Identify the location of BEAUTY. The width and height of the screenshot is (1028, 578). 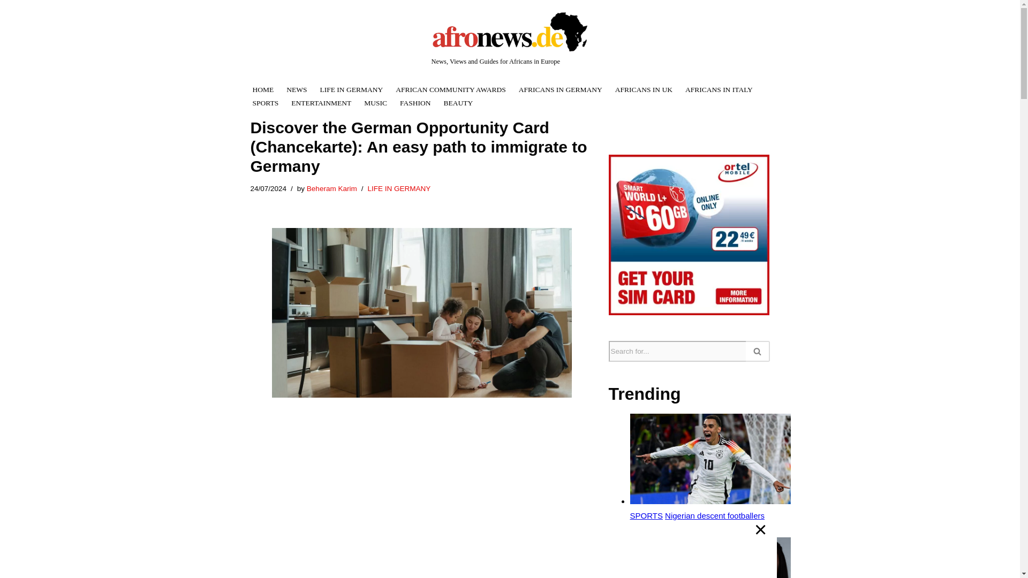
(458, 103).